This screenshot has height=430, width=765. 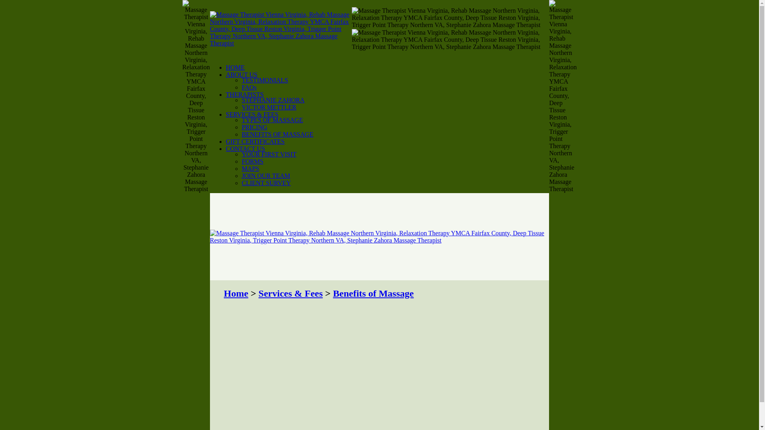 I want to click on Benefits of Massage, so click(x=373, y=293).